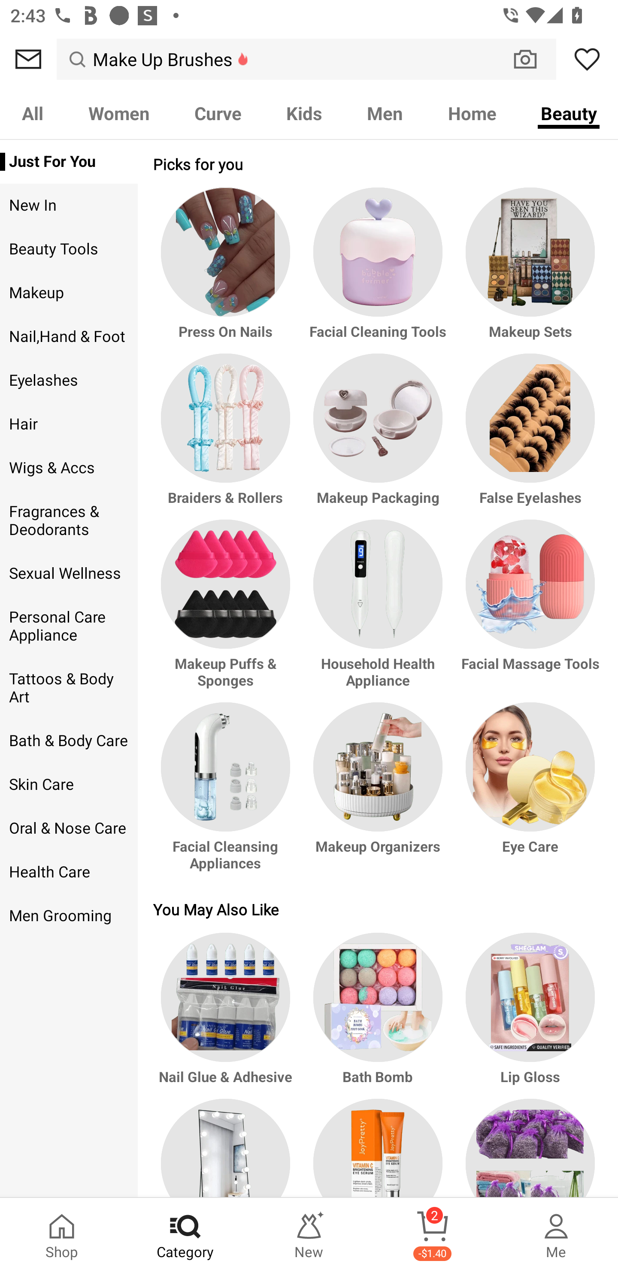 The height and width of the screenshot is (1270, 618). I want to click on Women, so click(118, 113).